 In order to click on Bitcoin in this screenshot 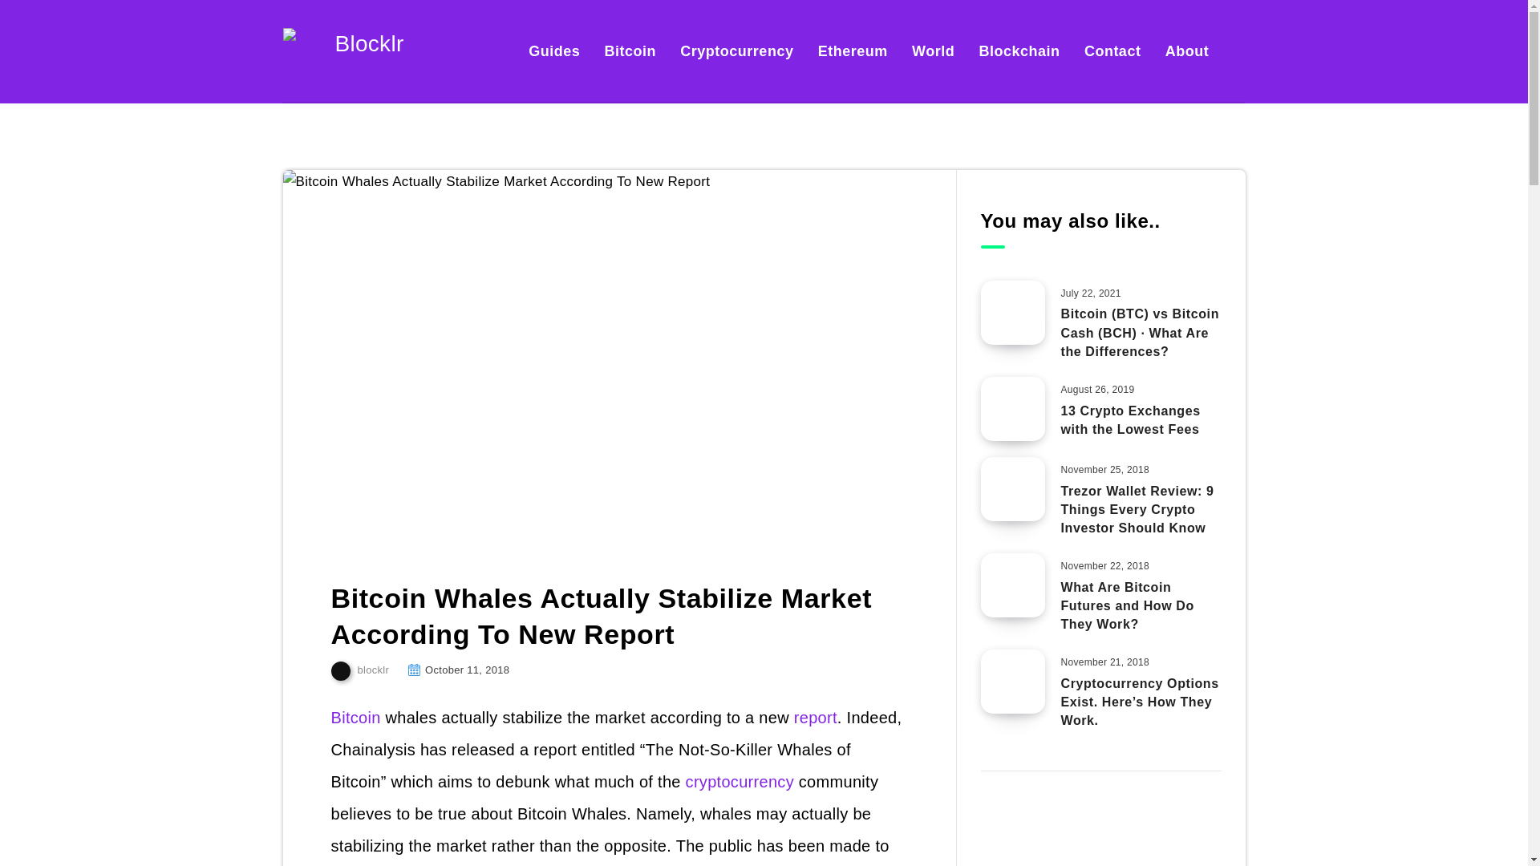, I will do `click(343, 136)`.